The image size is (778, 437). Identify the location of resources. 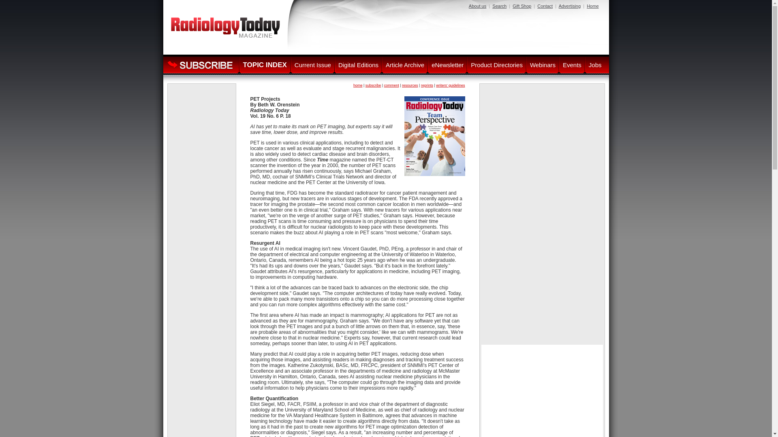
(410, 85).